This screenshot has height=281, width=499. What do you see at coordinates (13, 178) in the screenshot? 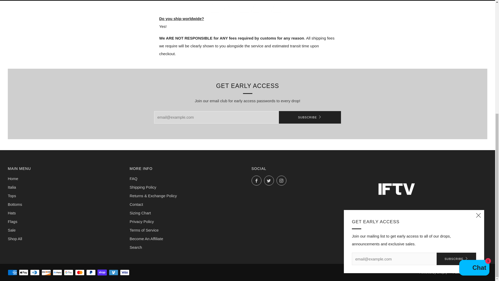
I see `Home` at bounding box center [13, 178].